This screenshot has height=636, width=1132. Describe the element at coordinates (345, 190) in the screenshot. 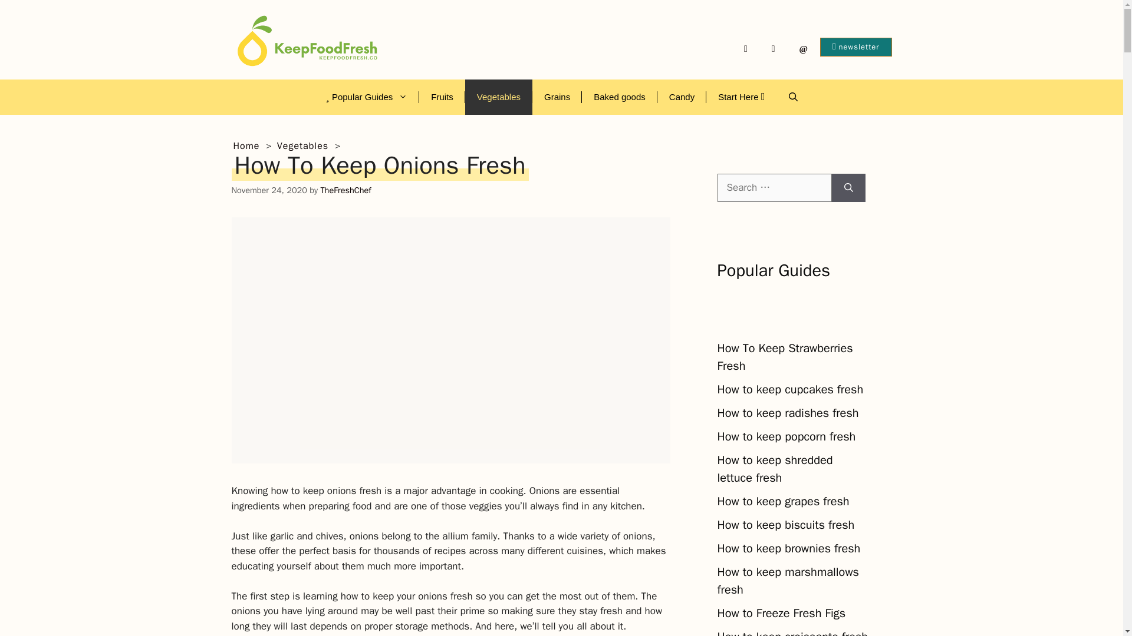

I see `TheFreshChef` at that location.